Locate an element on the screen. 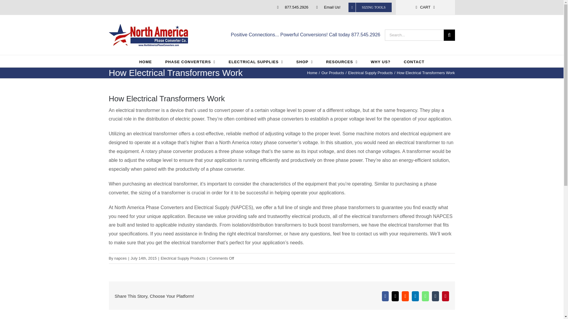 The height and width of the screenshot is (319, 568). Posts by napces is located at coordinates (120, 258).